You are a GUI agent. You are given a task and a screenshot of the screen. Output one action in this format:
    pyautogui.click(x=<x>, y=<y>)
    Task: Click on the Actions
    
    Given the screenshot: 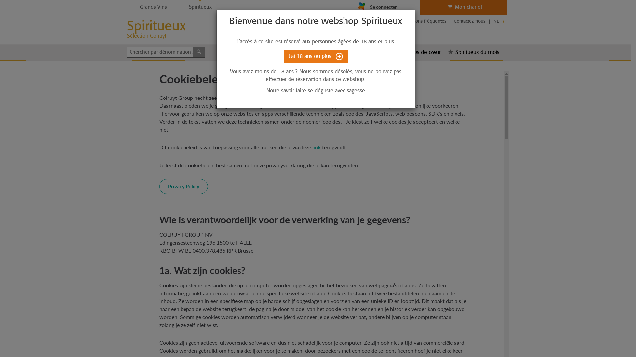 What is the action you would take?
    pyautogui.click(x=379, y=53)
    